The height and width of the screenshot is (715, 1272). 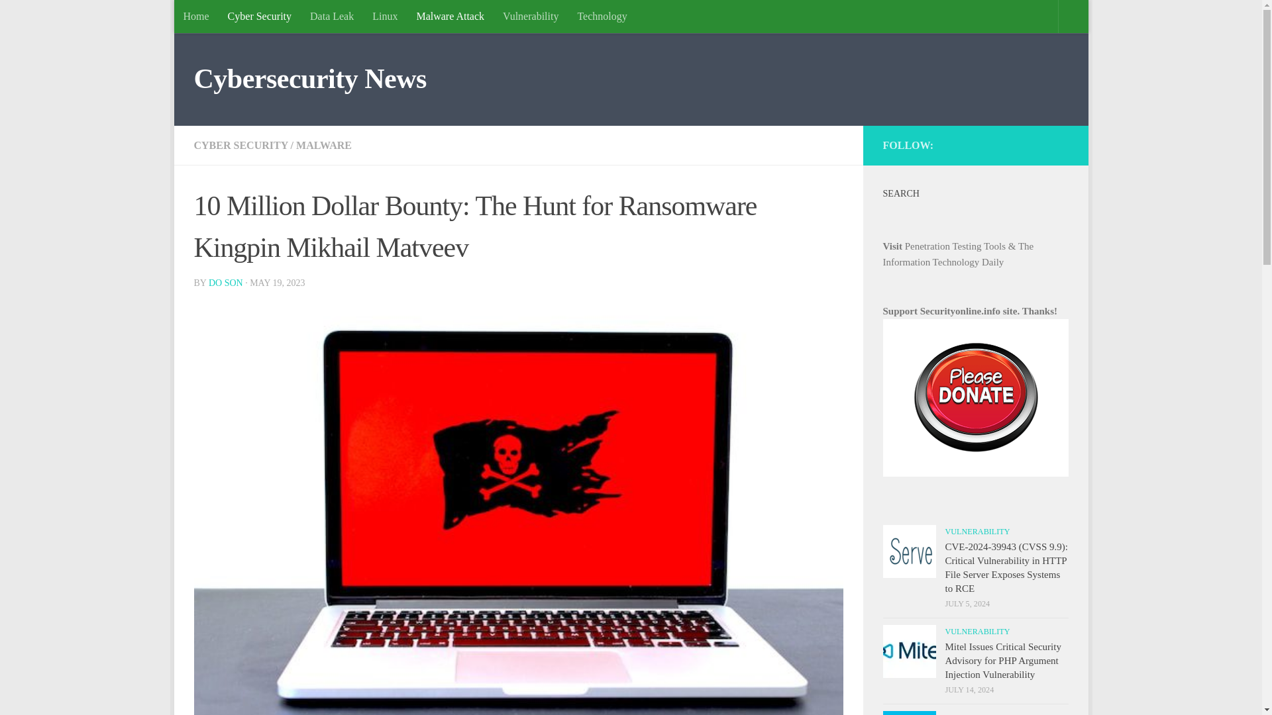 I want to click on Home, so click(x=195, y=16).